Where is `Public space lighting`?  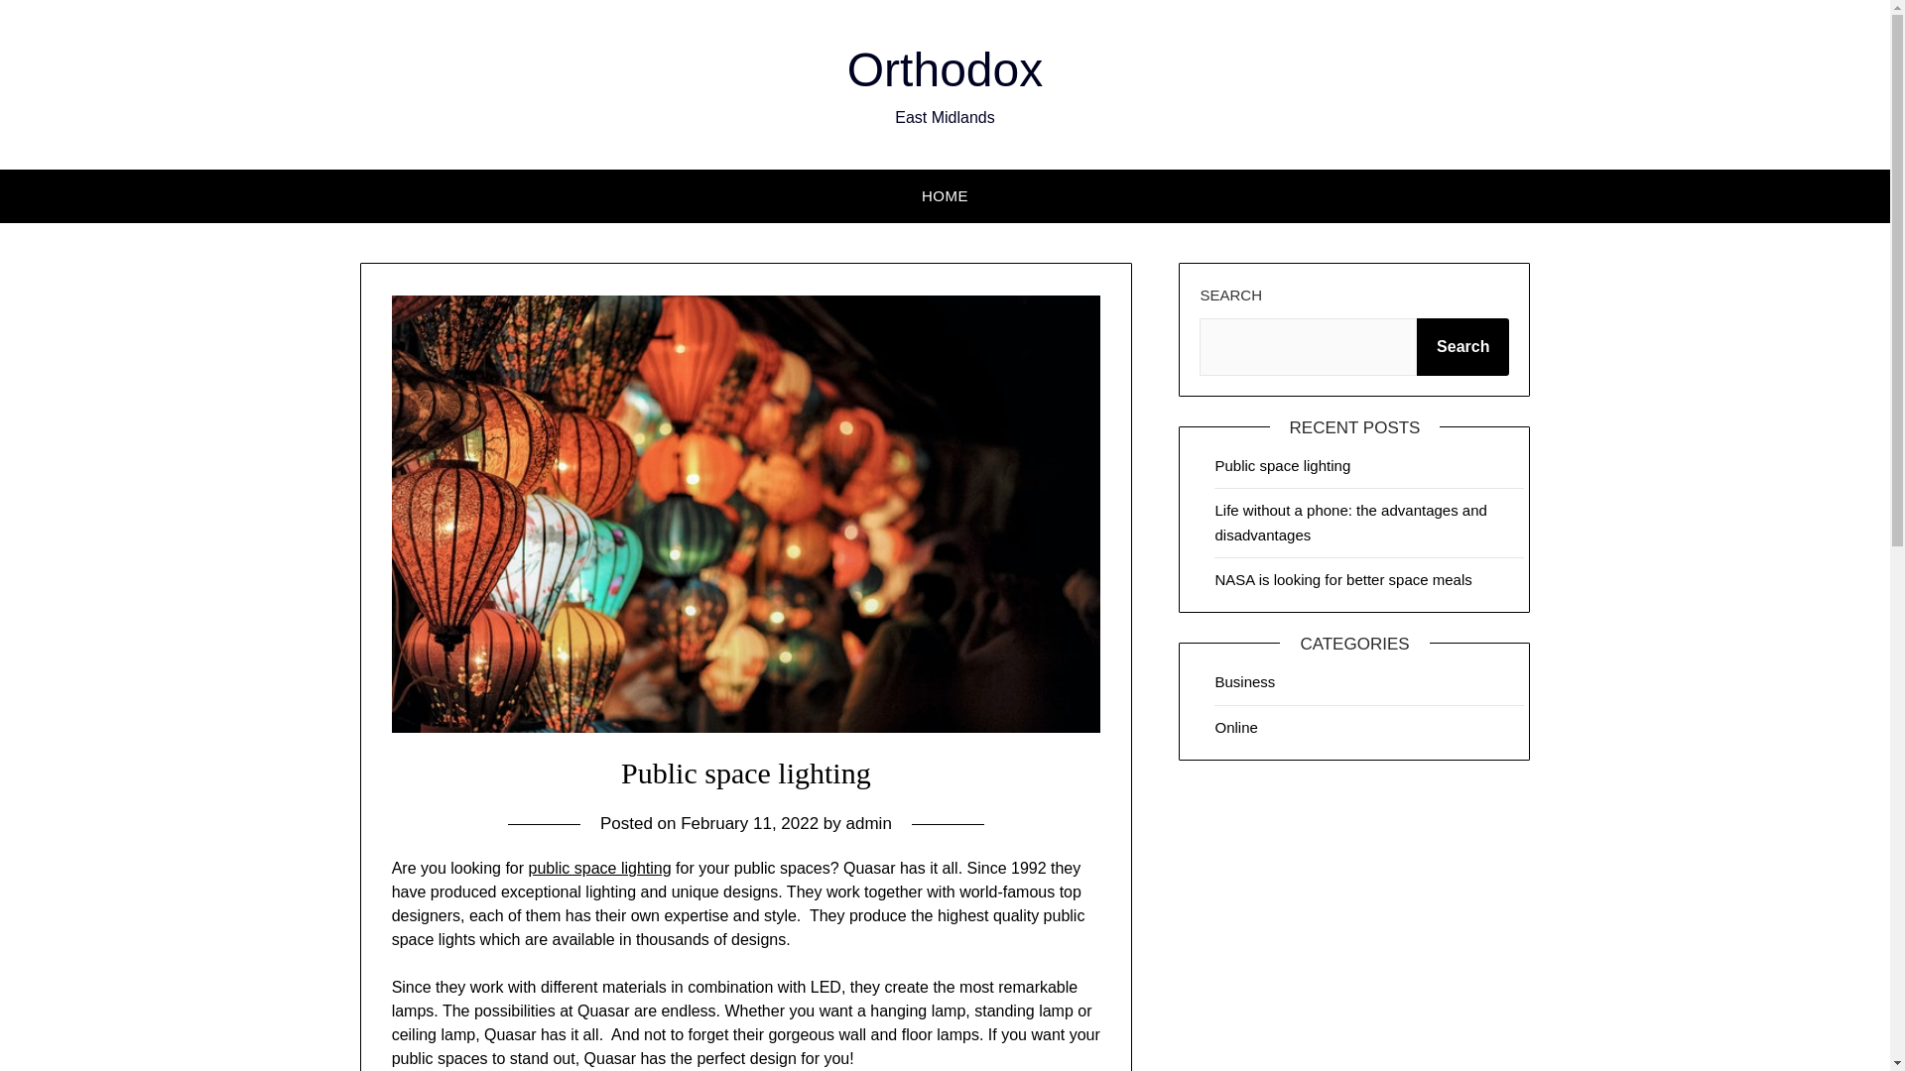 Public space lighting is located at coordinates (1282, 466).